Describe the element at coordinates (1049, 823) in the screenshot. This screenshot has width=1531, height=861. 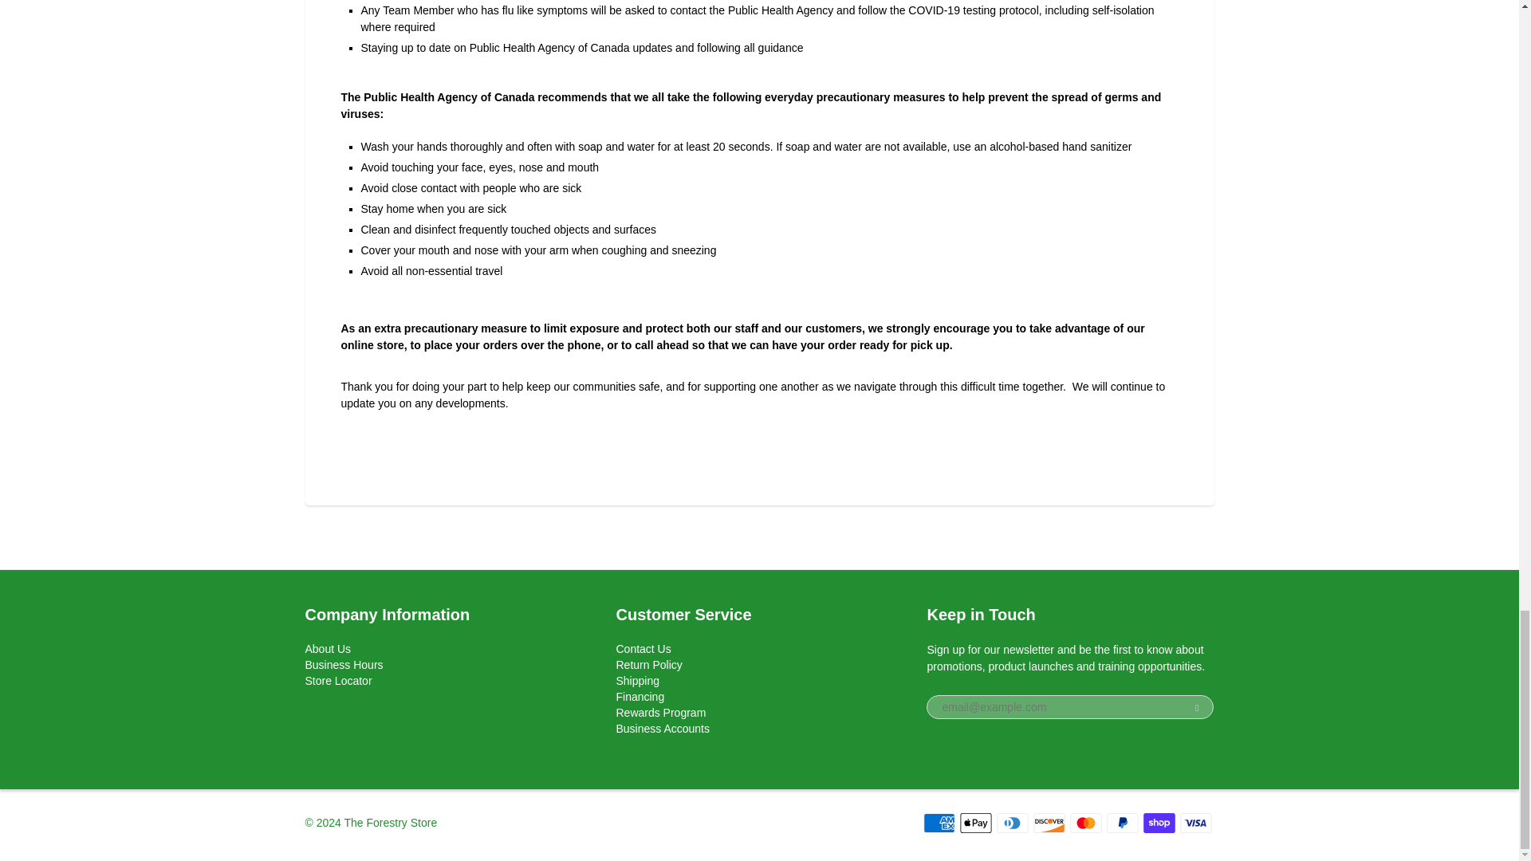
I see `Discover` at that location.